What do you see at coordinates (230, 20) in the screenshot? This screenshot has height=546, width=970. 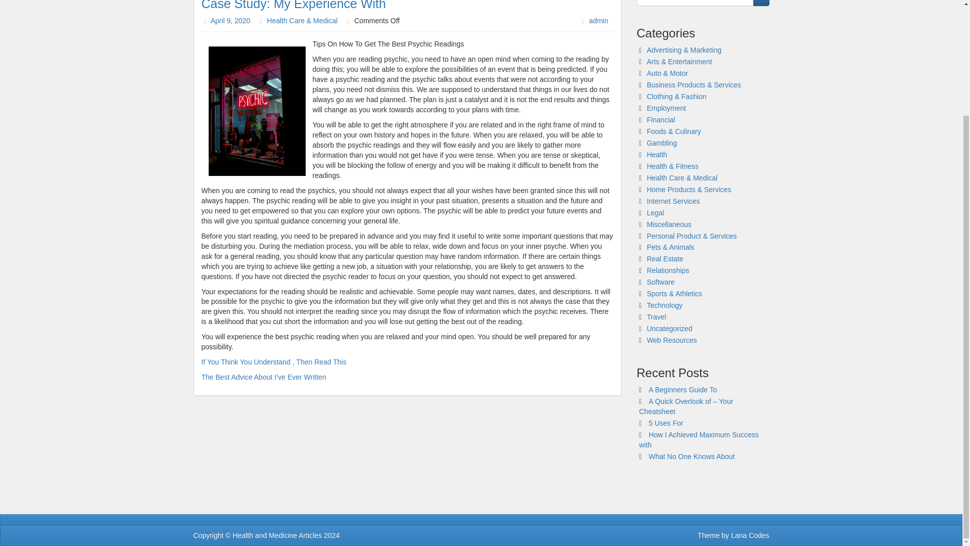 I see `April 9, 2020` at bounding box center [230, 20].